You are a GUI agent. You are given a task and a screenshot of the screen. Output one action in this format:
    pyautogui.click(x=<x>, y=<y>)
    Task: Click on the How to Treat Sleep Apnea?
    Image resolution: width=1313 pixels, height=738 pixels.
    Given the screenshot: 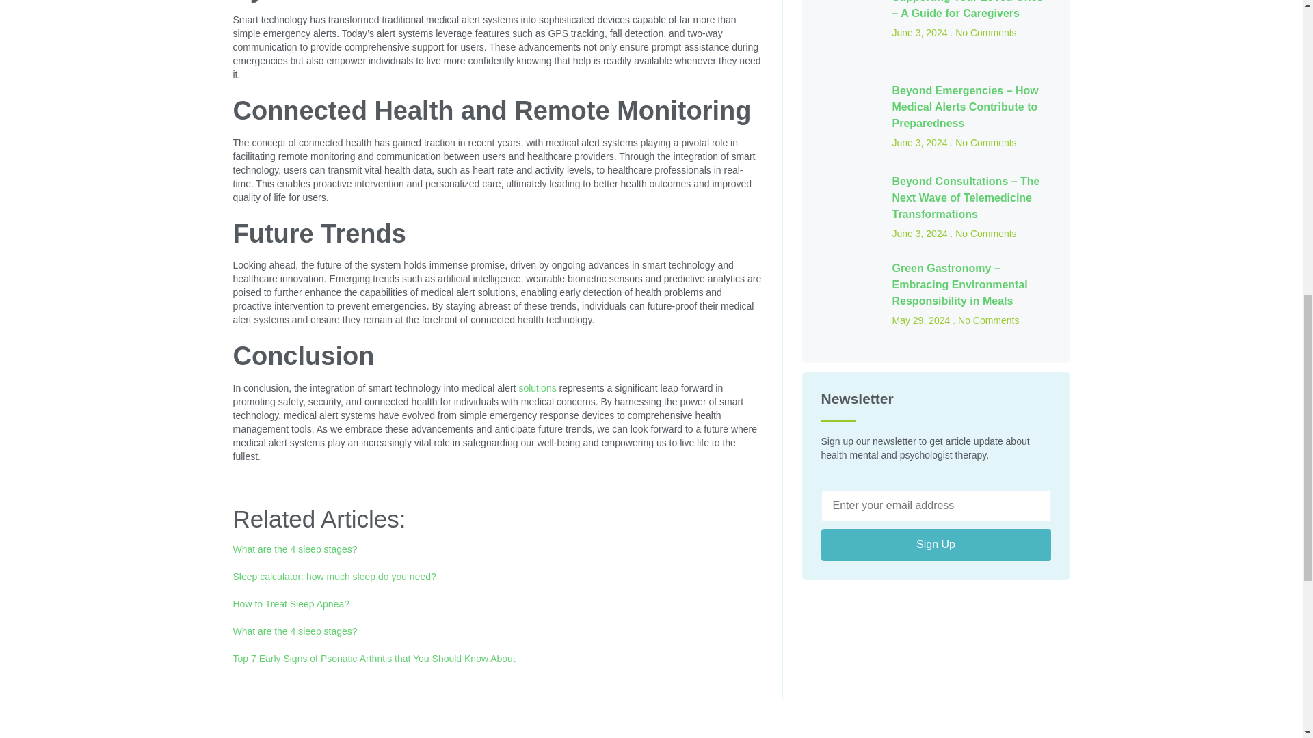 What is the action you would take?
    pyautogui.click(x=290, y=604)
    